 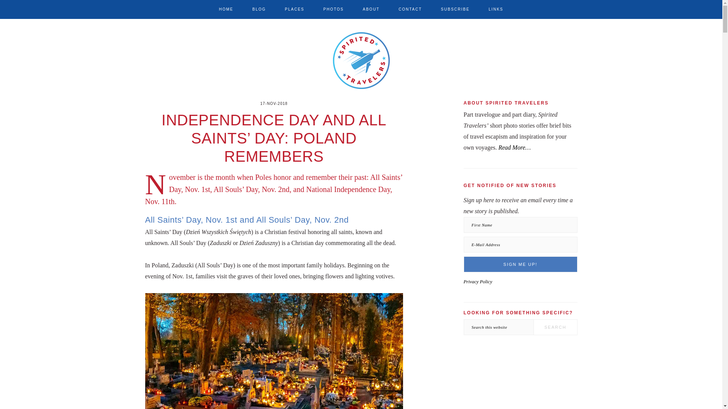 What do you see at coordinates (294, 9) in the screenshot?
I see `PLACES` at bounding box center [294, 9].